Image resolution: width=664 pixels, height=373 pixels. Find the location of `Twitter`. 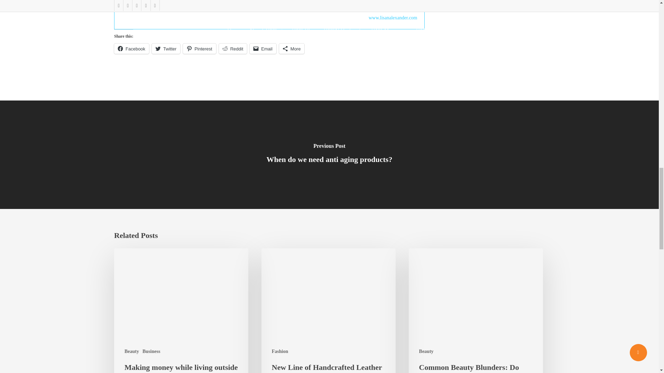

Twitter is located at coordinates (166, 48).